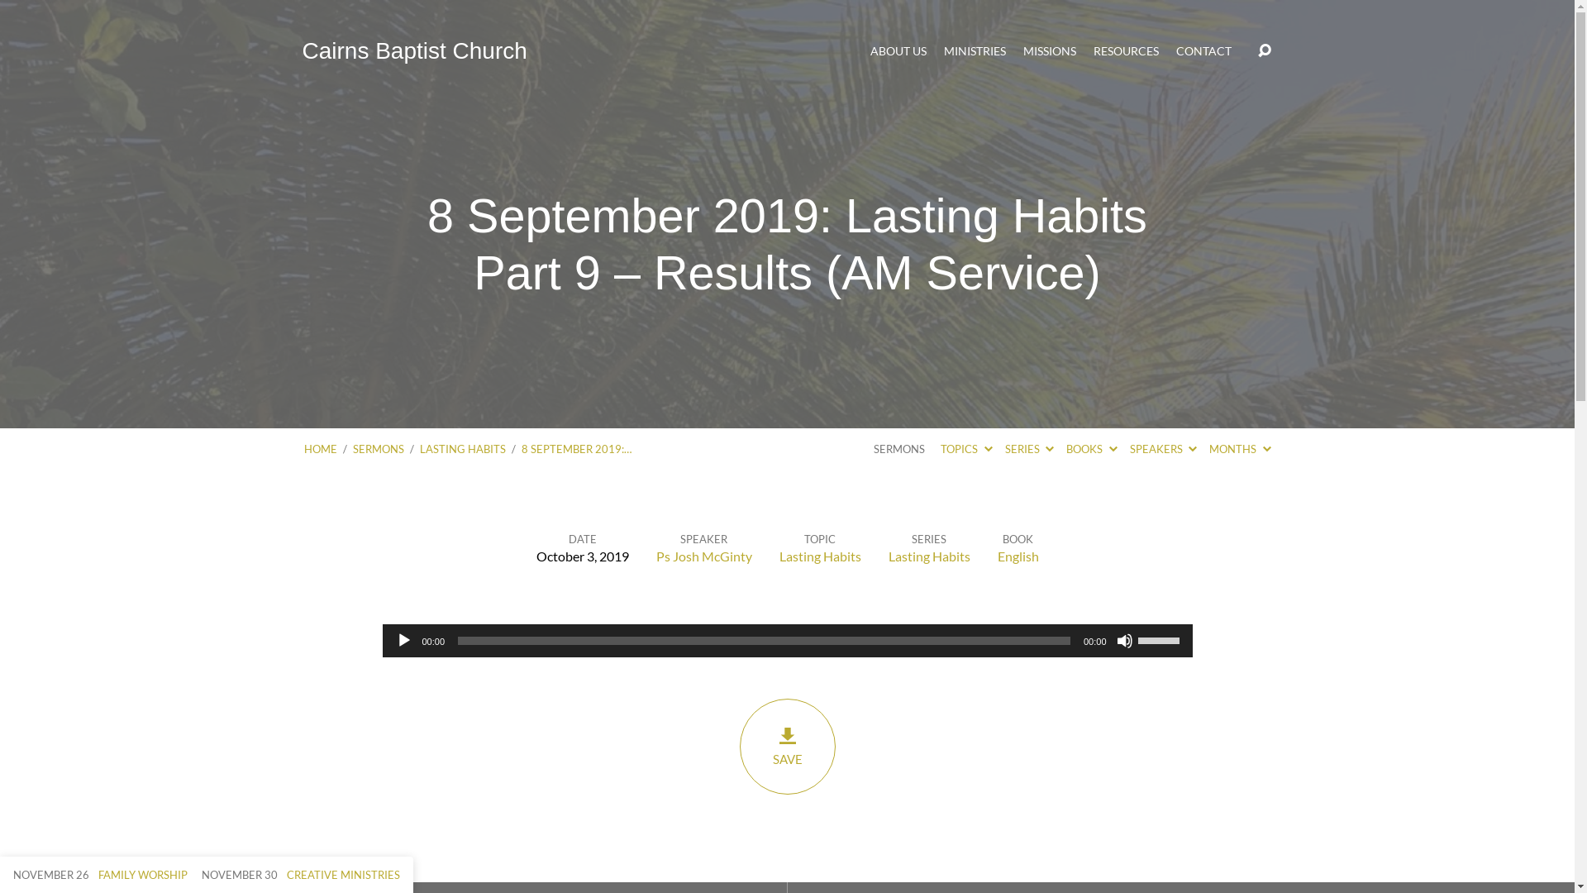  I want to click on ABOUT US, so click(898, 51).